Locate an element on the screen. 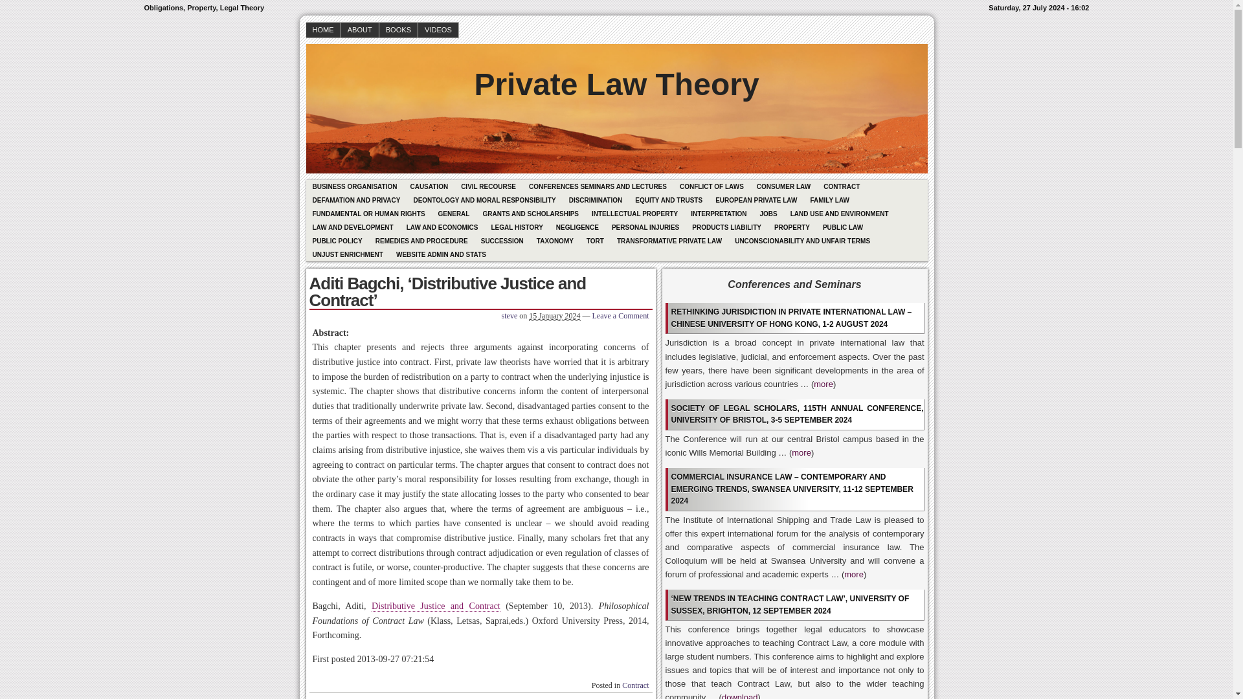  SUCCESSION is located at coordinates (502, 241).